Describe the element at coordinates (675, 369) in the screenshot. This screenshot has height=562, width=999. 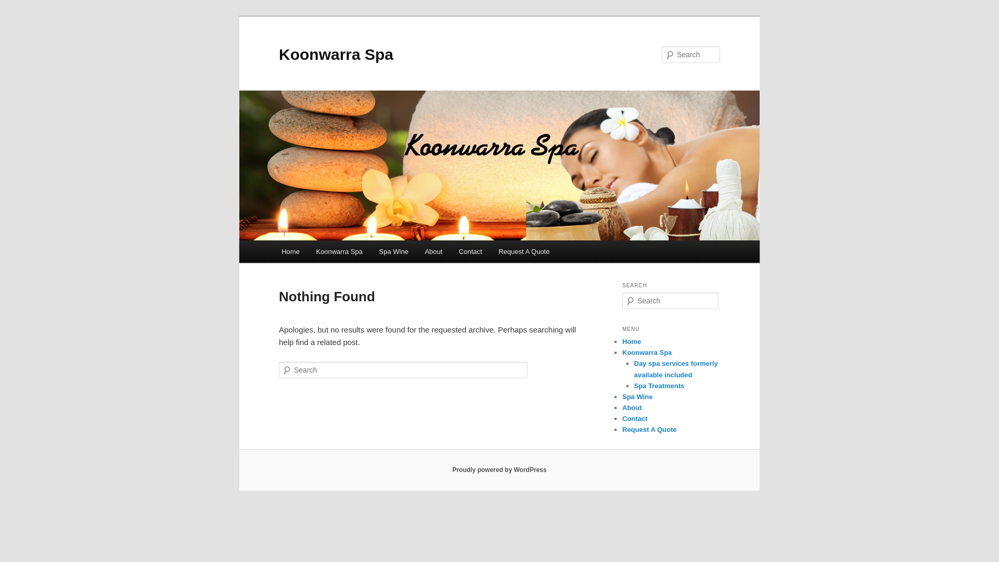
I see `Day spa services formerly available included` at that location.